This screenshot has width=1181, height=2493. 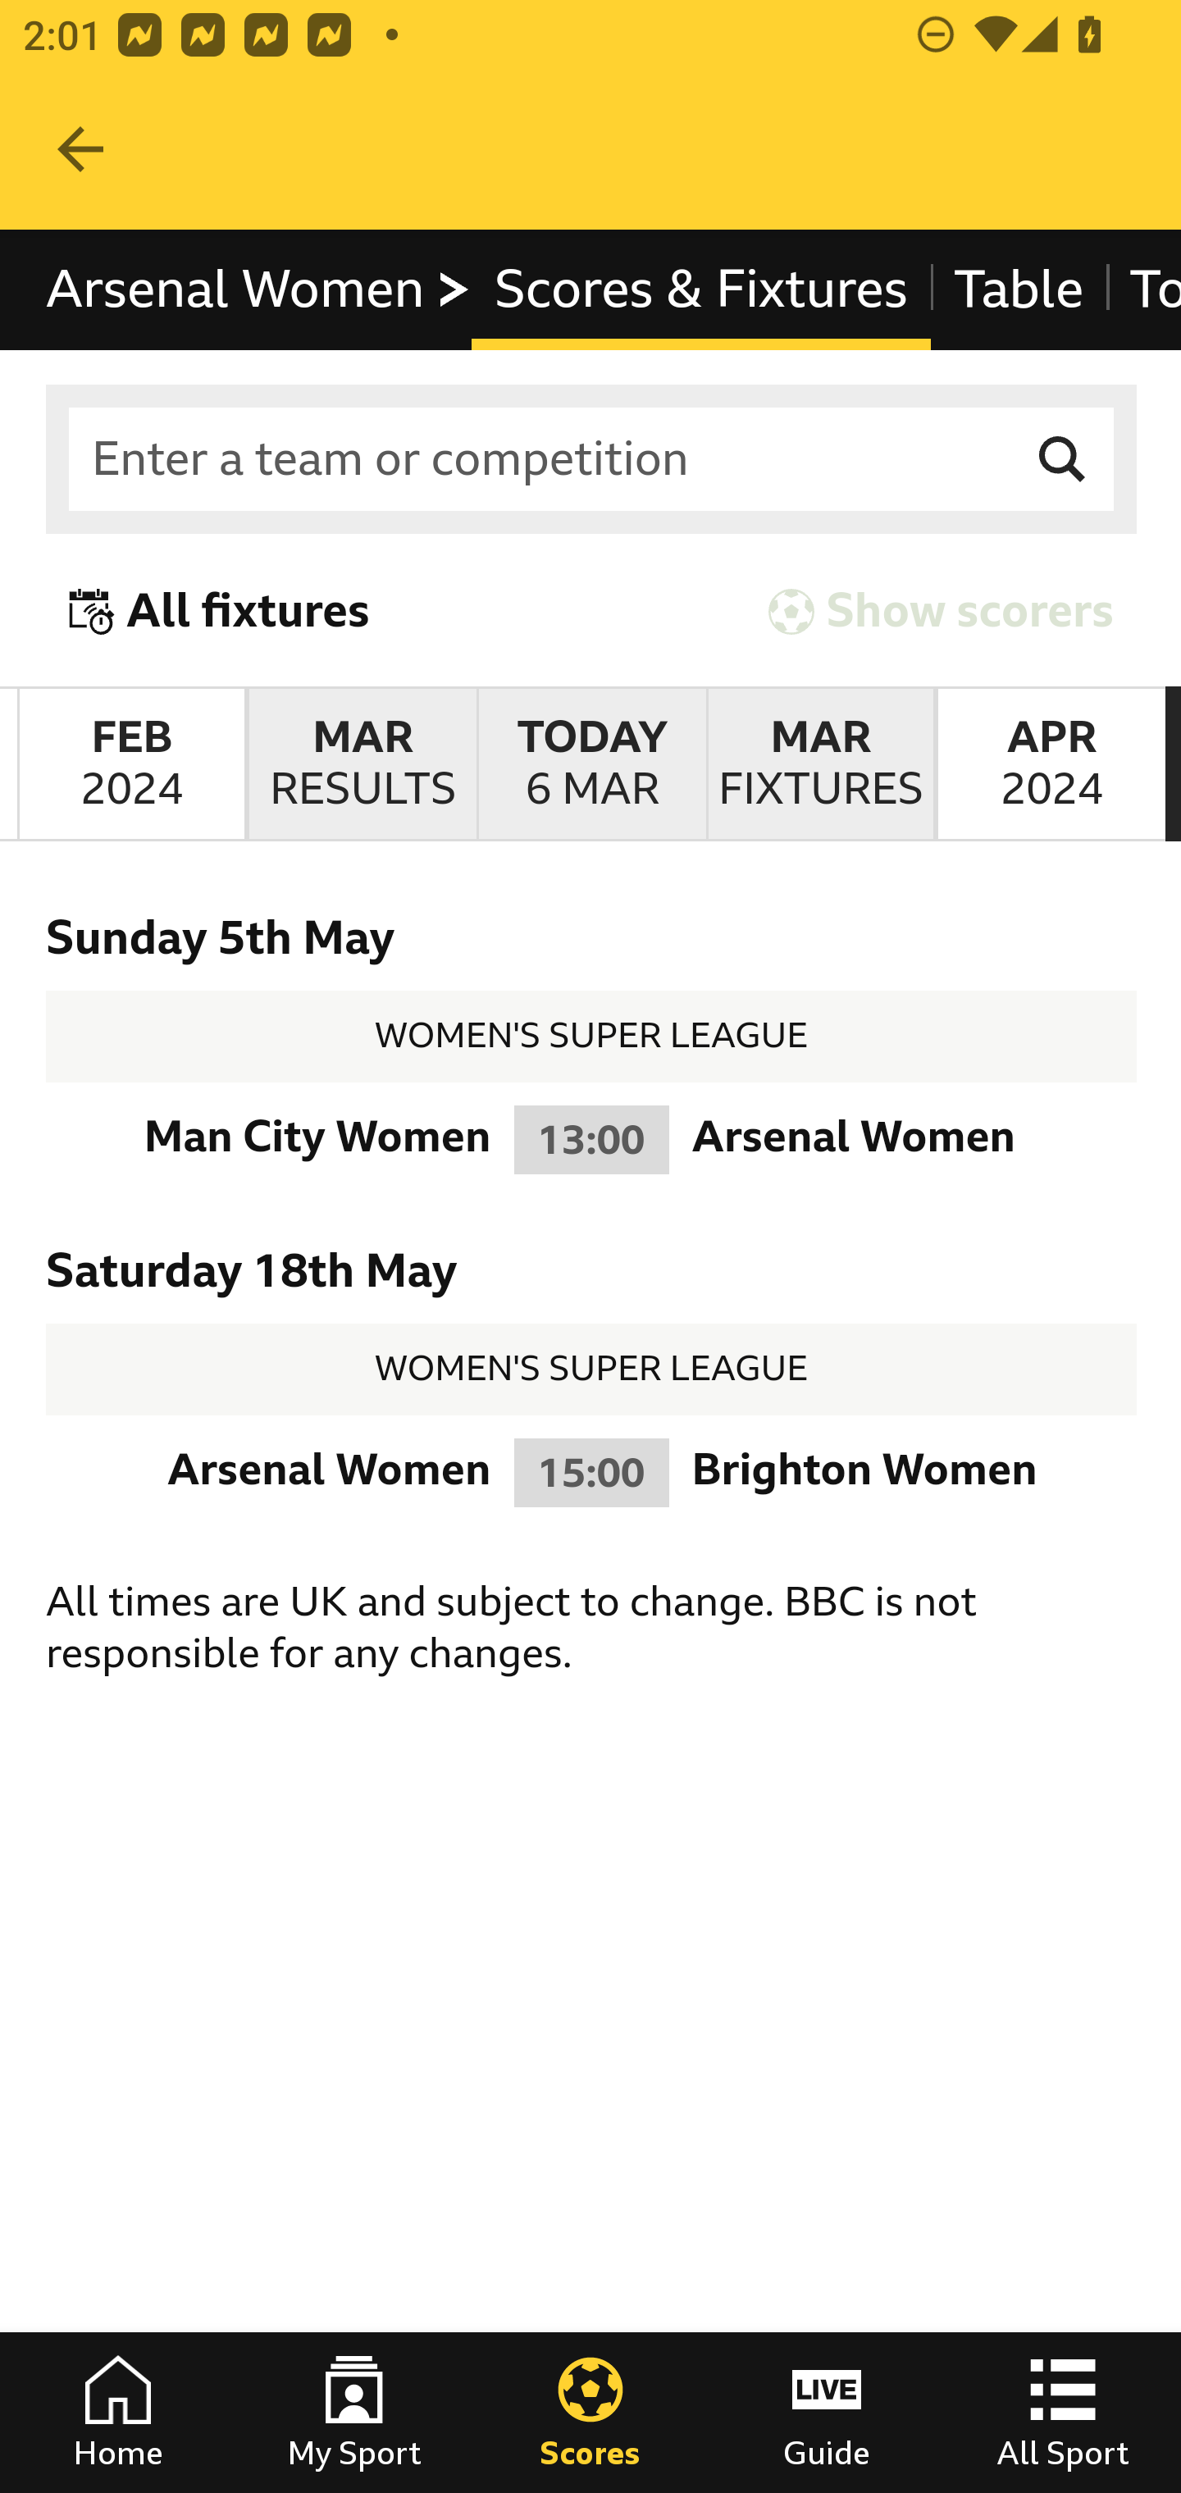 I want to click on Home, so click(x=118, y=2413).